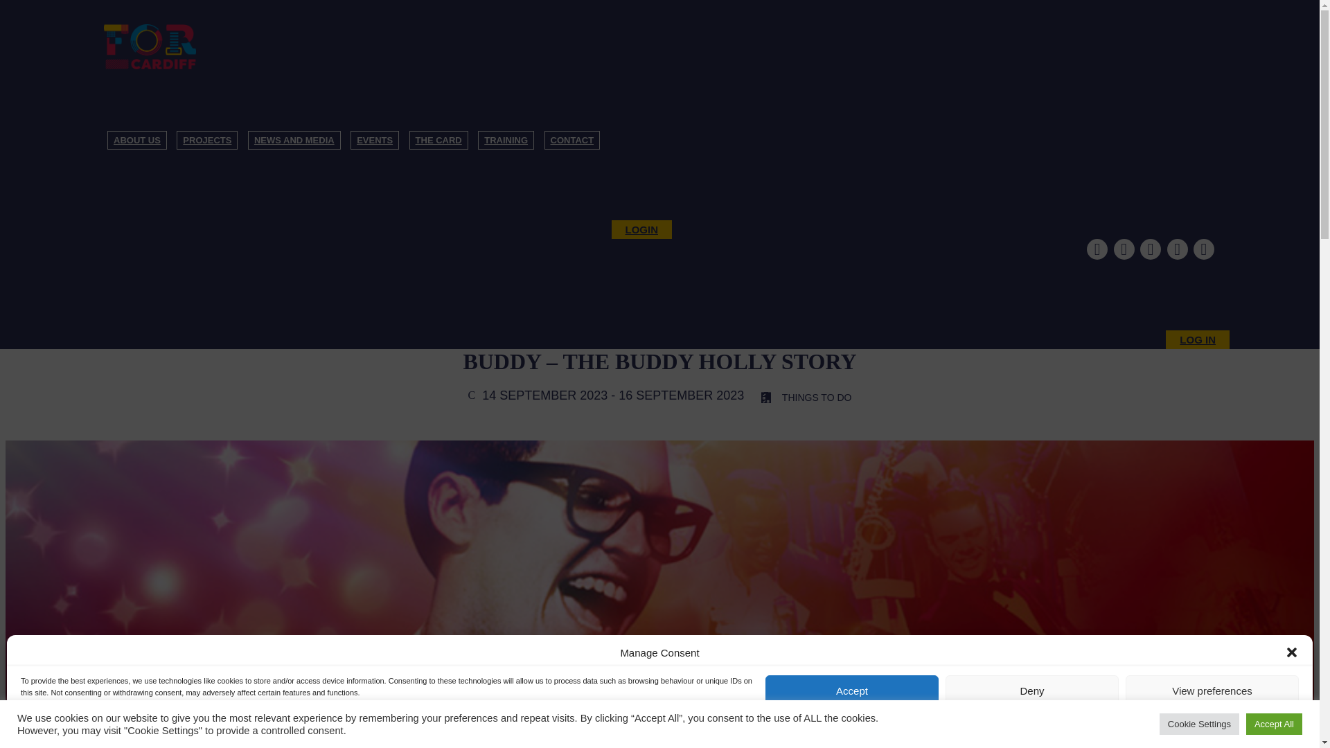  What do you see at coordinates (207, 140) in the screenshot?
I see `PROJECTS` at bounding box center [207, 140].